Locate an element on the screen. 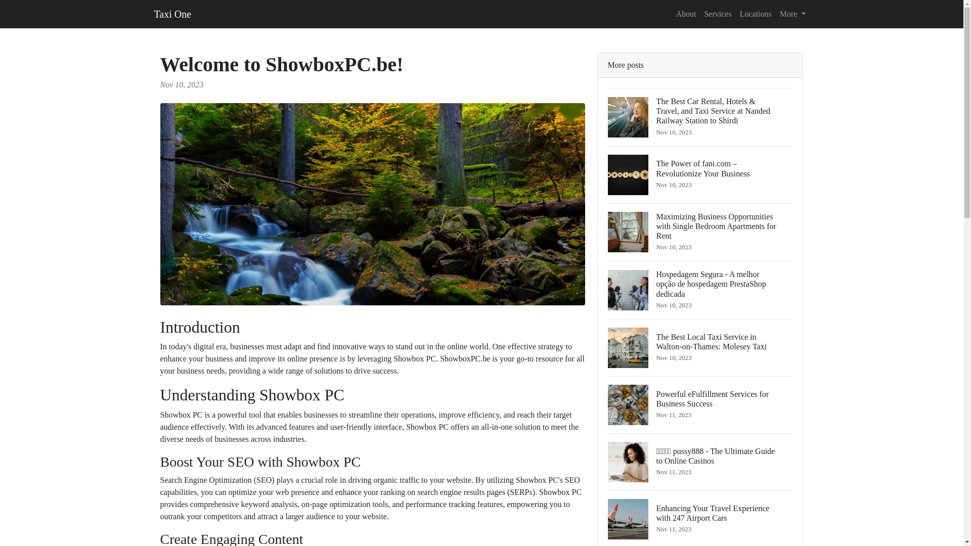 The height and width of the screenshot is (546, 971). About is located at coordinates (686, 14).